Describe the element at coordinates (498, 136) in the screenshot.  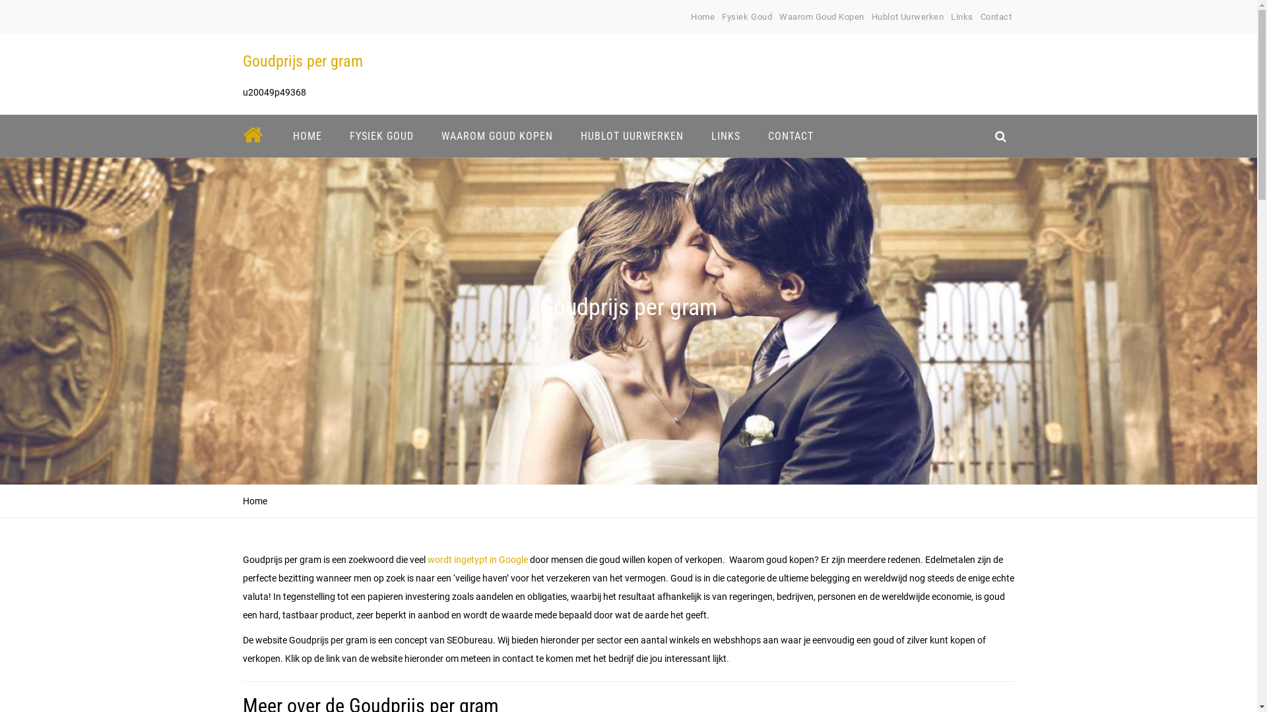
I see `WAAROM GOUD KOPEN` at that location.